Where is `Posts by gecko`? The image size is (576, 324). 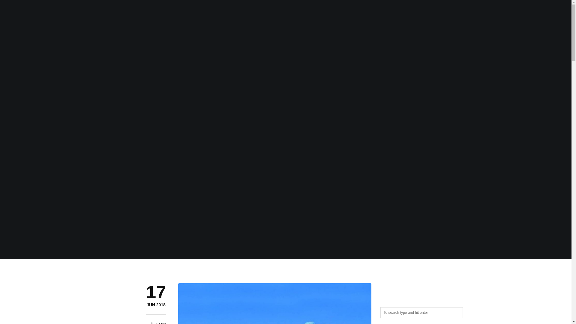
Posts by gecko is located at coordinates (161, 323).